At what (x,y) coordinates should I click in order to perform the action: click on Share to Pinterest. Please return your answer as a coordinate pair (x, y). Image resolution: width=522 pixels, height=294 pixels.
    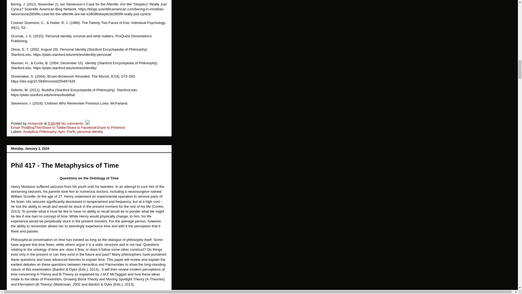
    Looking at the image, I should click on (110, 127).